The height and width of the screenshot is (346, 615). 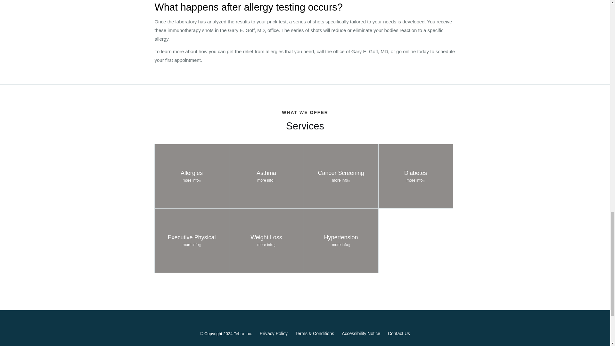 I want to click on Accessibility Notice, so click(x=192, y=241).